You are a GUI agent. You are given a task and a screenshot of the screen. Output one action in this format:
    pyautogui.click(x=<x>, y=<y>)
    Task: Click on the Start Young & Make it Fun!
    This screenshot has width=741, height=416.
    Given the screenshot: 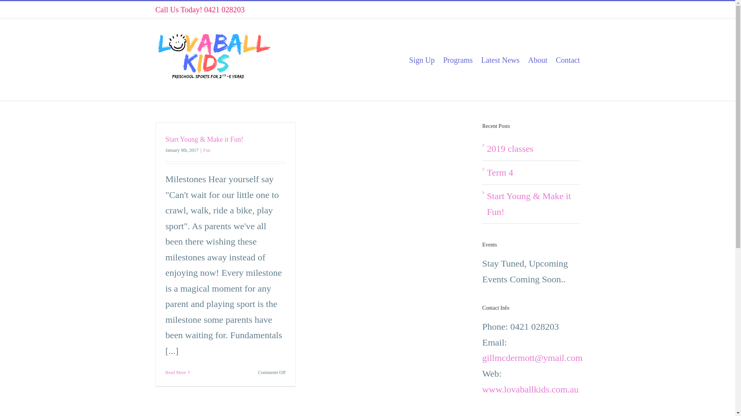 What is the action you would take?
    pyautogui.click(x=204, y=139)
    